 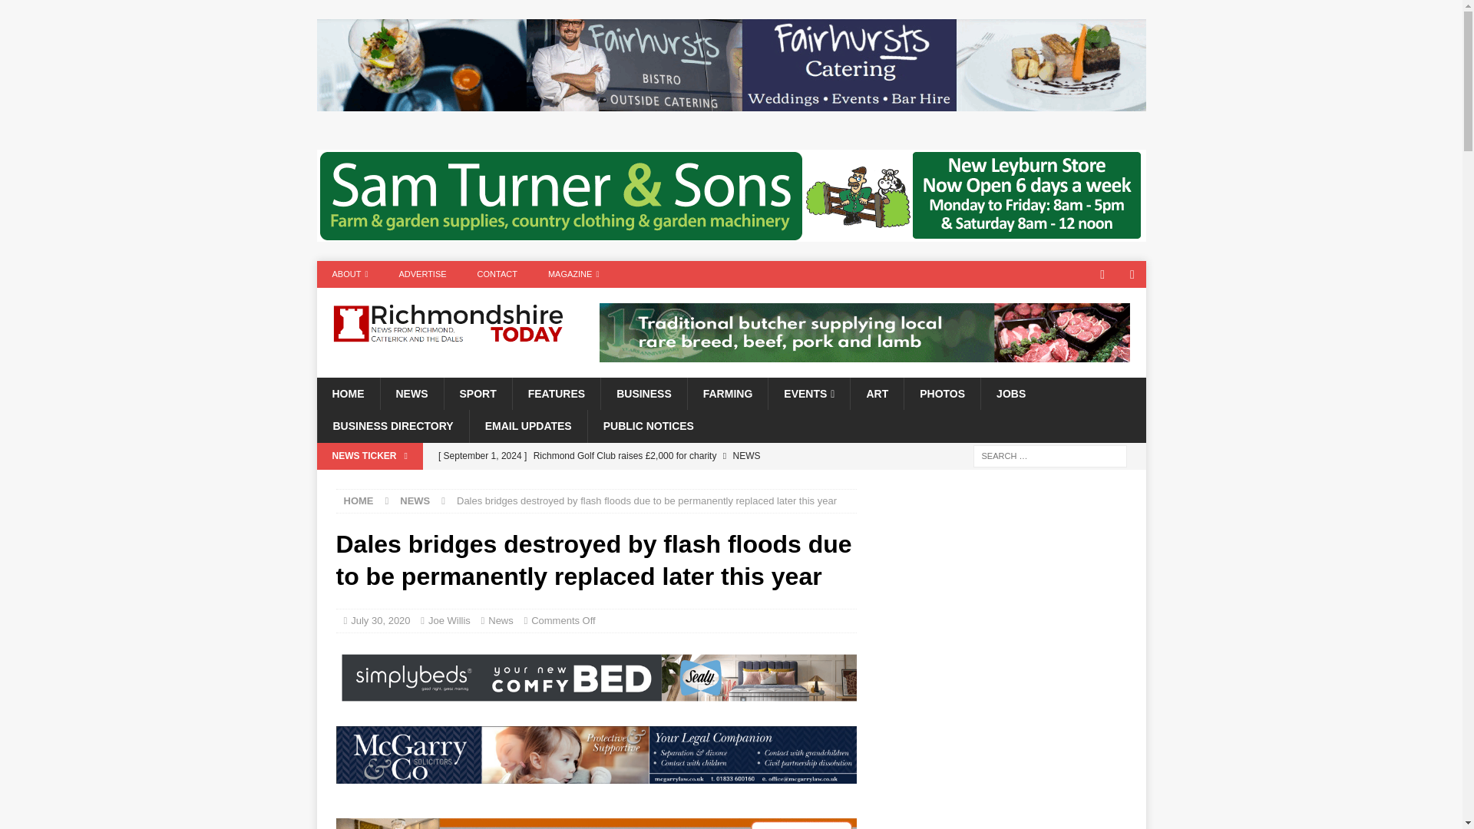 What do you see at coordinates (643, 393) in the screenshot?
I see `BUSINESS` at bounding box center [643, 393].